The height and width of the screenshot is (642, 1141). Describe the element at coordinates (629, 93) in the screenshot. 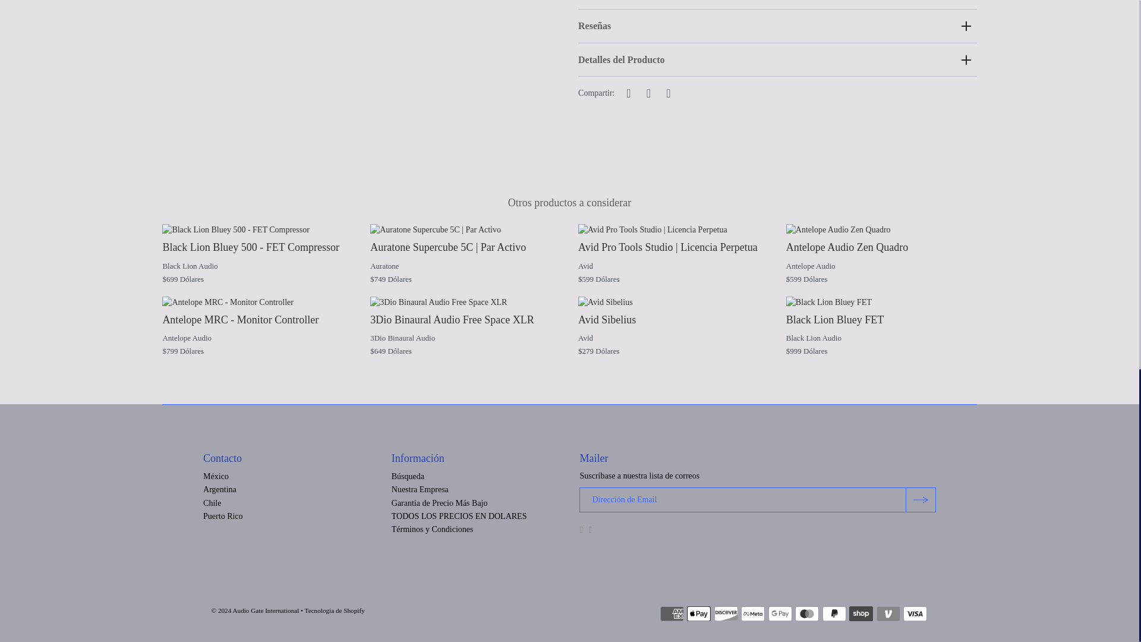

I see `Compartir en Facebook` at that location.